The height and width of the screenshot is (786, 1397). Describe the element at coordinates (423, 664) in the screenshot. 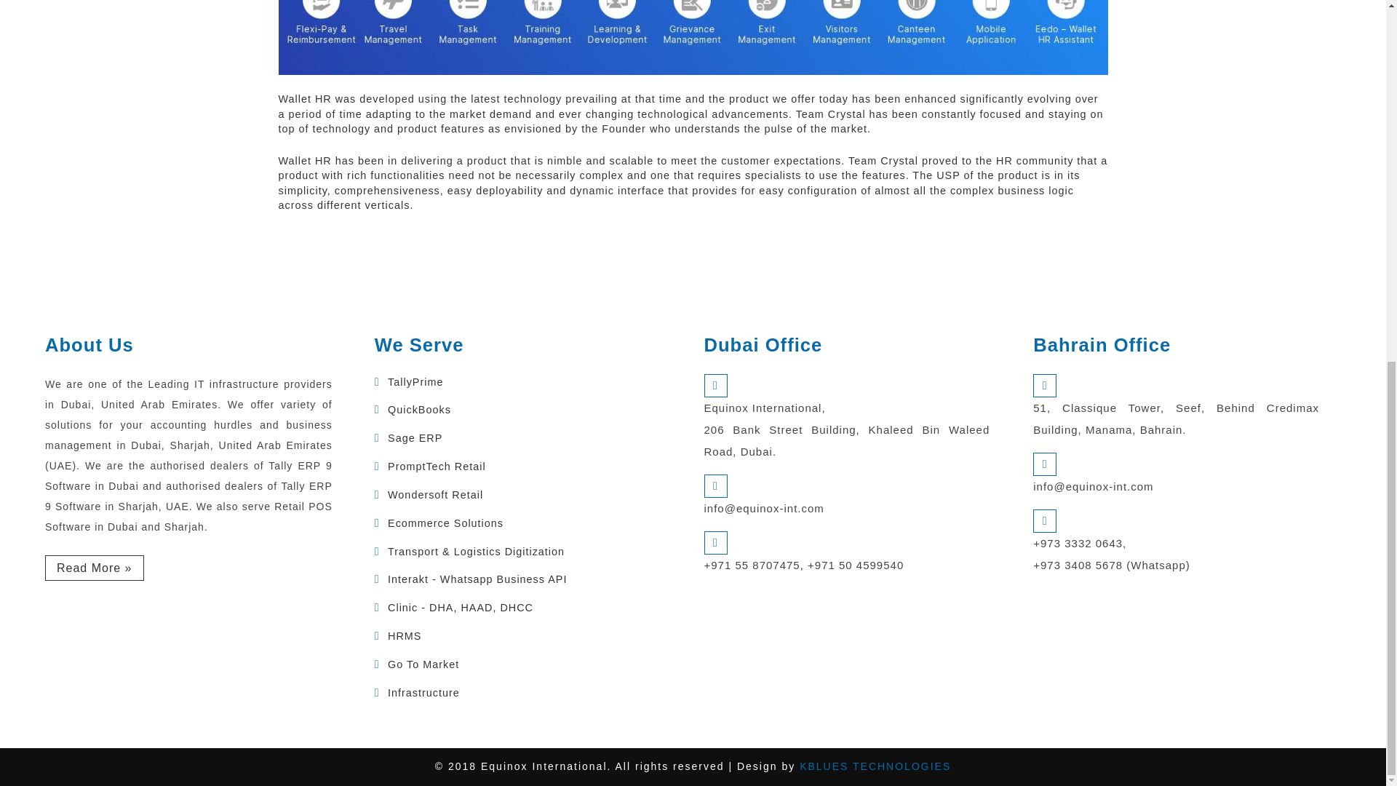

I see `Go To Market` at that location.